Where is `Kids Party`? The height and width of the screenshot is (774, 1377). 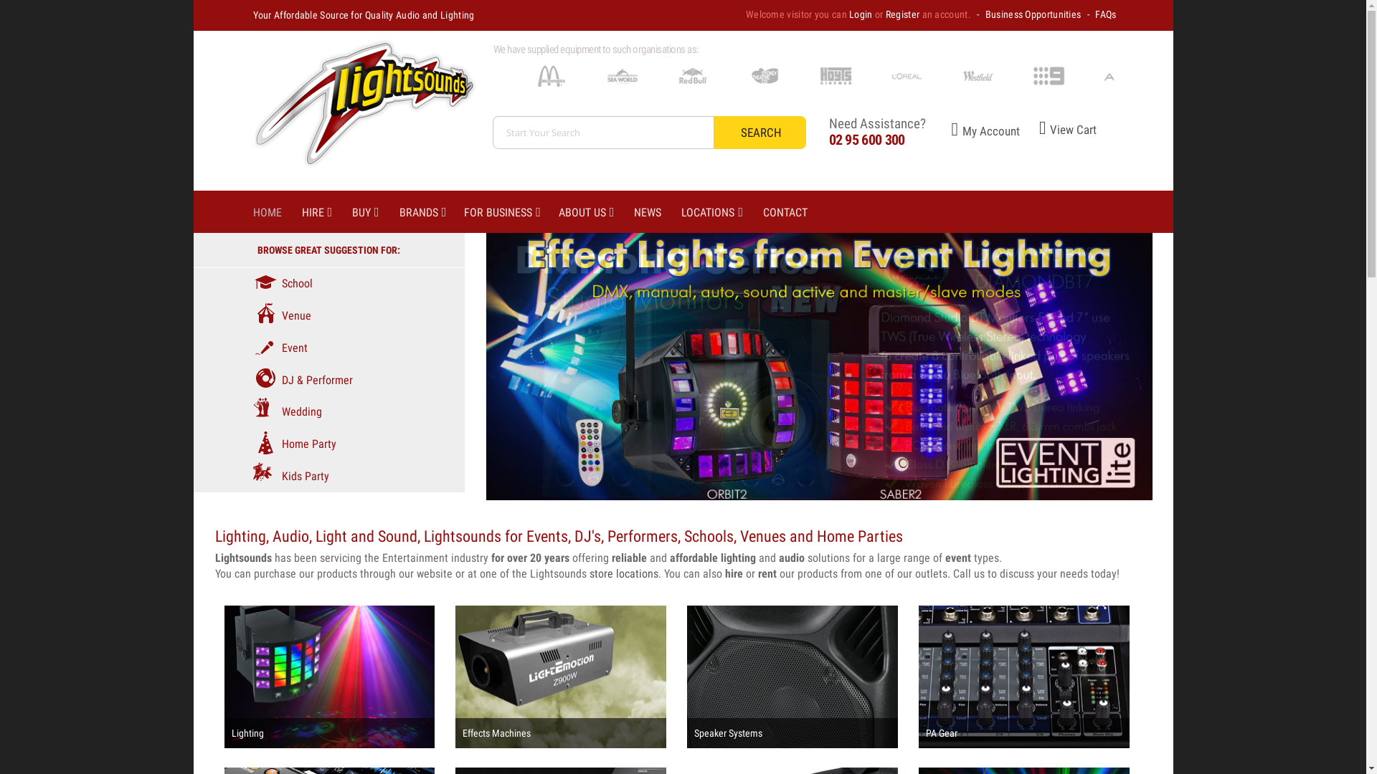 Kids Party is located at coordinates (290, 476).